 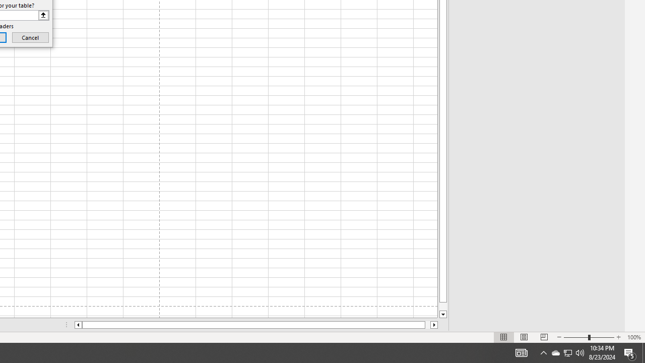 What do you see at coordinates (427, 325) in the screenshot?
I see `Page right` at bounding box center [427, 325].